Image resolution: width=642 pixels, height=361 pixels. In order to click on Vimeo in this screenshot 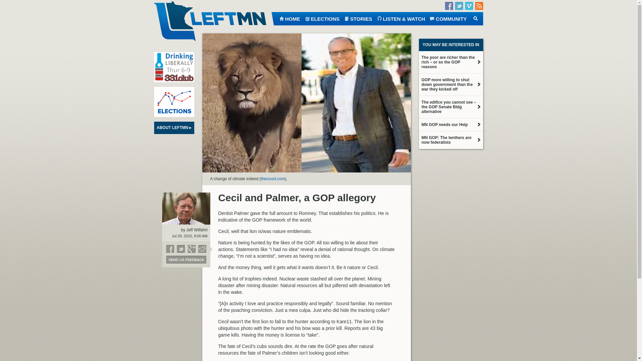, I will do `click(469, 6)`.